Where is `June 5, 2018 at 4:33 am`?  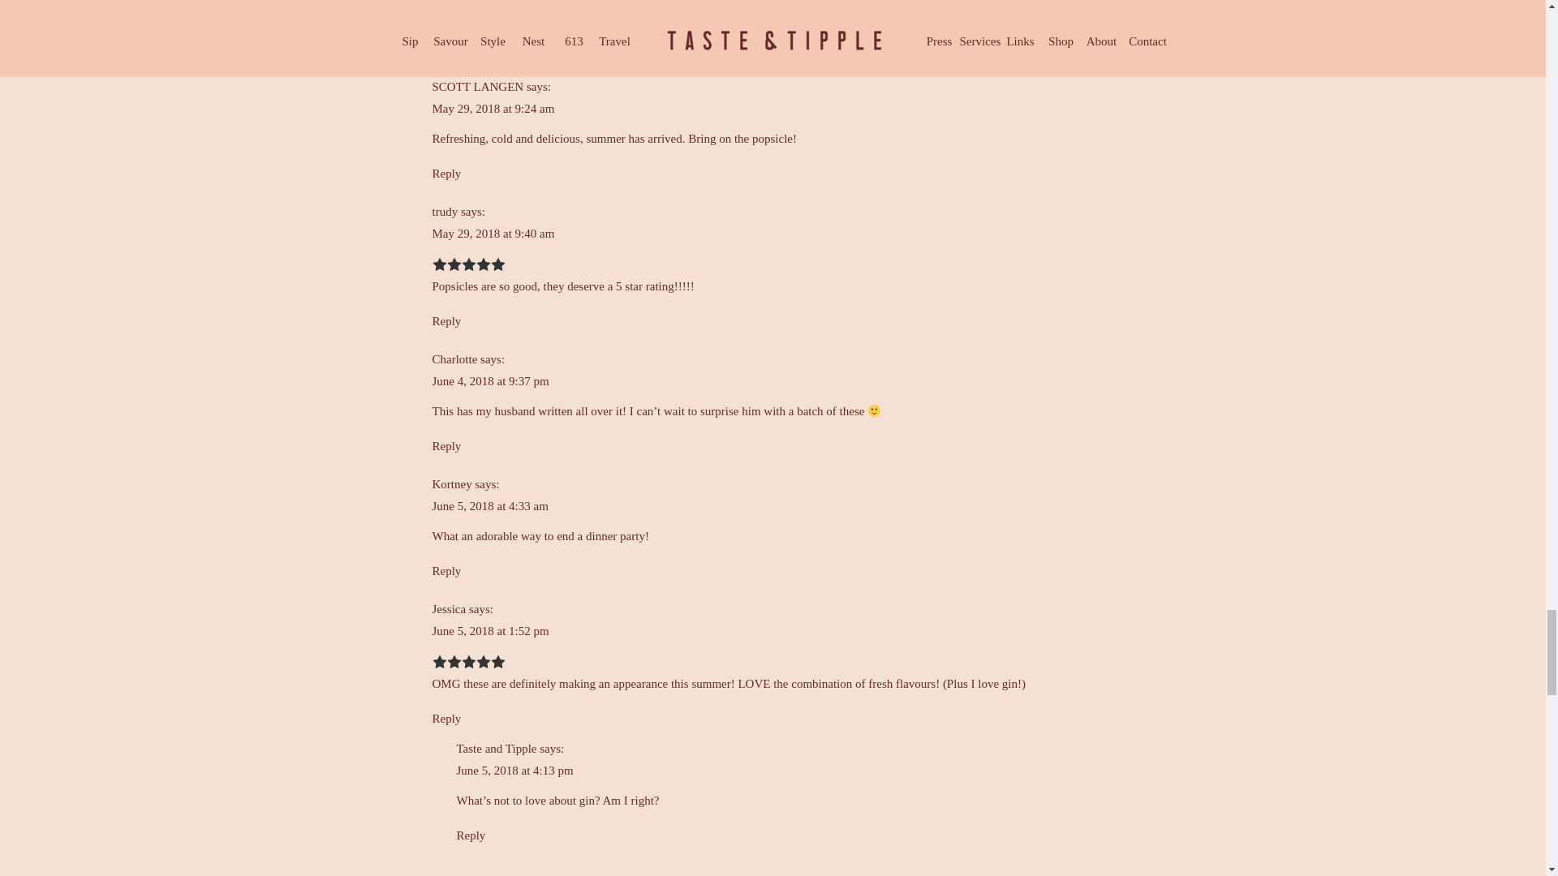 June 5, 2018 at 4:33 am is located at coordinates (489, 505).